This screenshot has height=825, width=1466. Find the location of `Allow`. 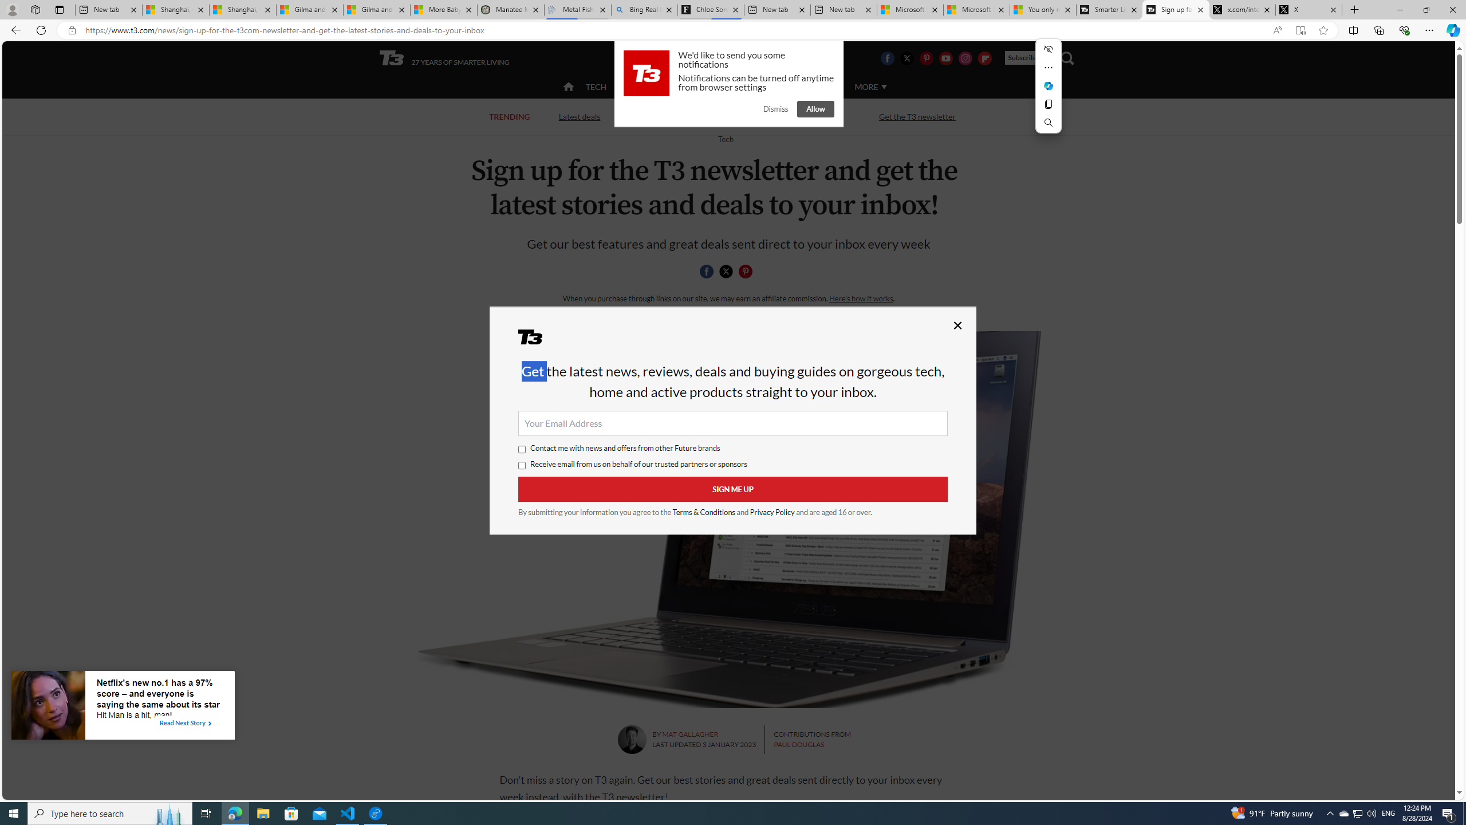

Allow is located at coordinates (815, 109).